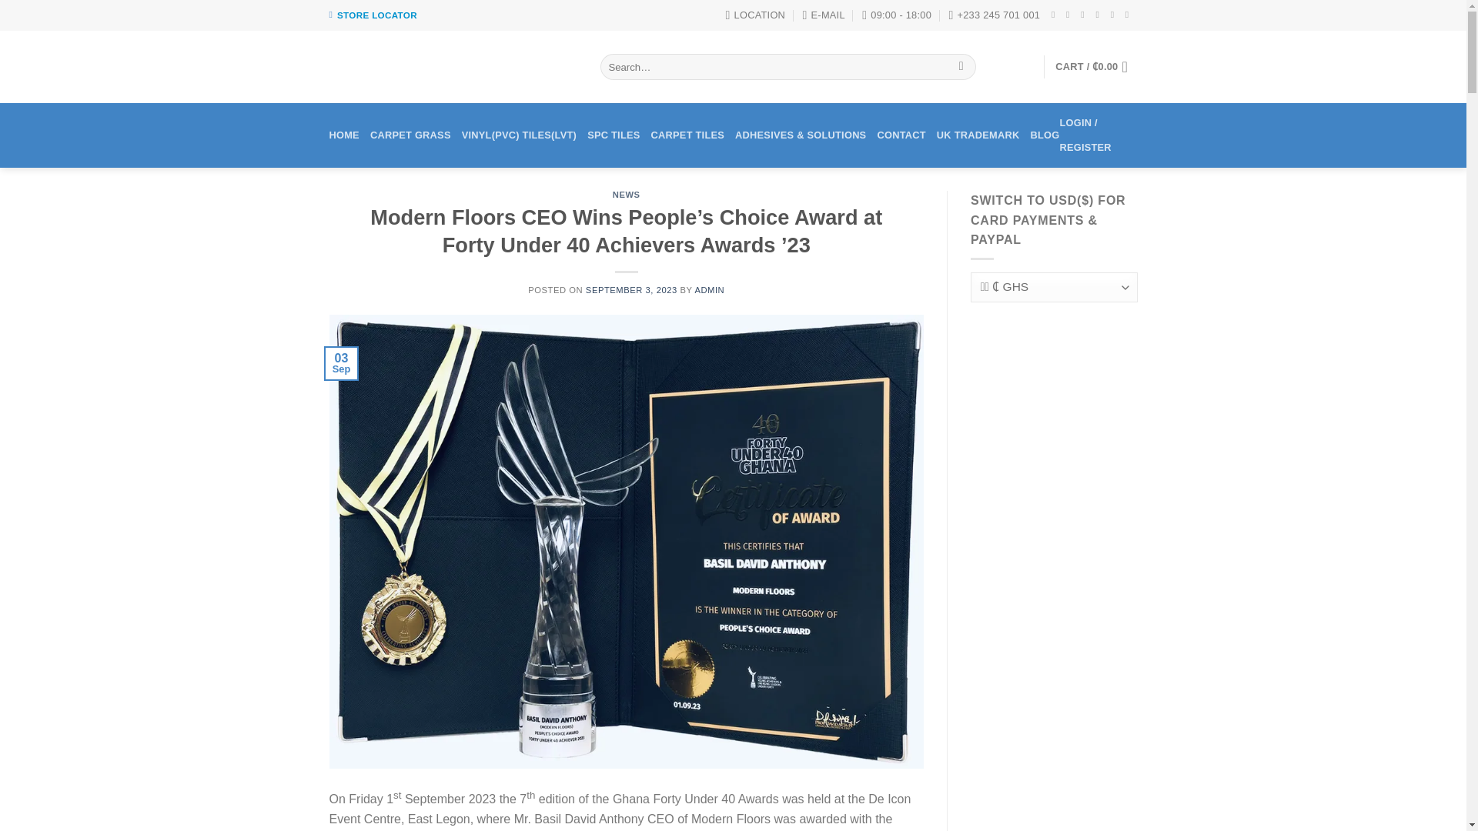 This screenshot has width=1478, height=831. Describe the element at coordinates (631, 290) in the screenshot. I see `SEPTEMBER 3, 2023` at that location.